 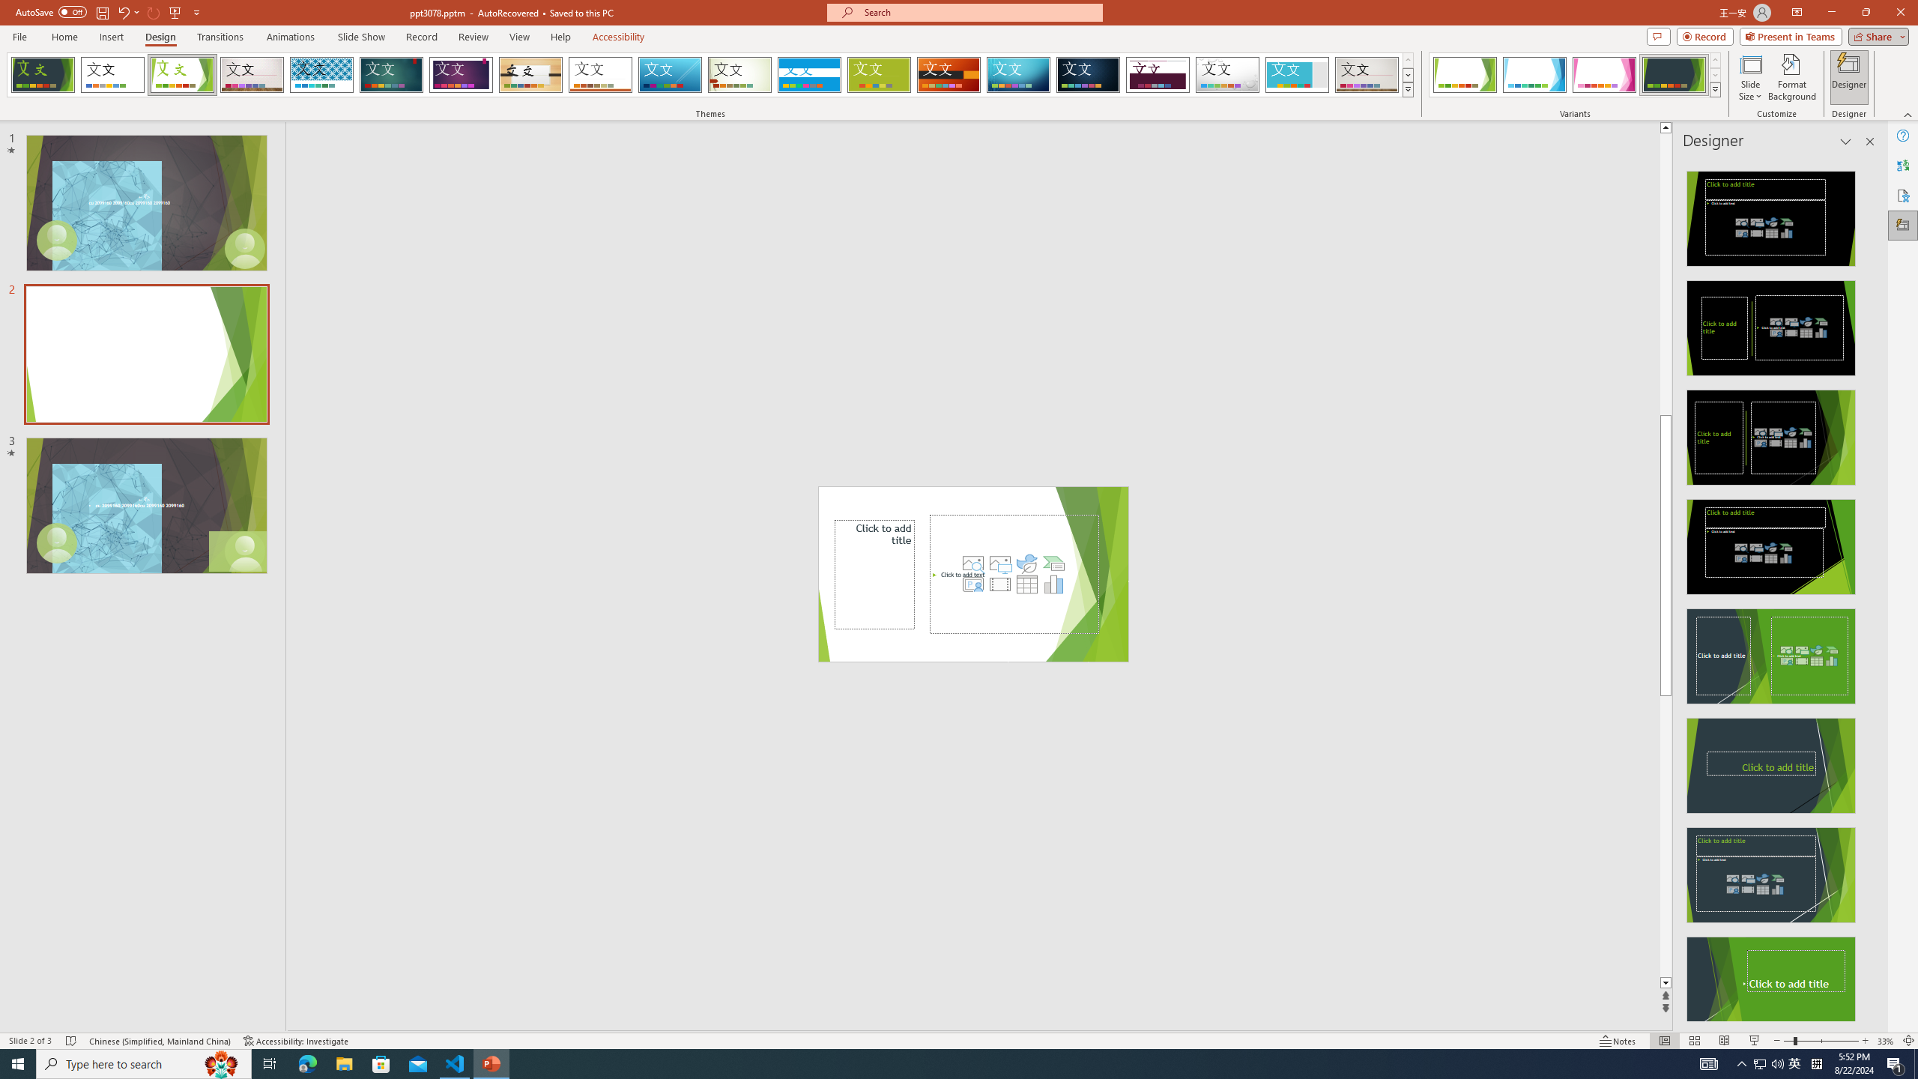 What do you see at coordinates (710, 75) in the screenshot?
I see `AutomationID: SlideThemesGallery` at bounding box center [710, 75].